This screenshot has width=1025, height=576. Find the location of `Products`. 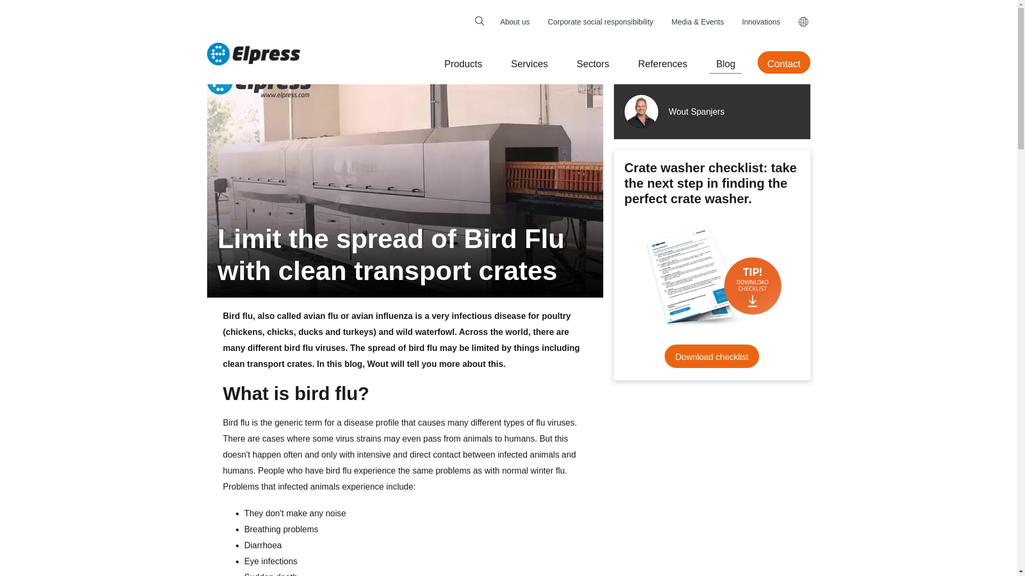

Products is located at coordinates (463, 62).